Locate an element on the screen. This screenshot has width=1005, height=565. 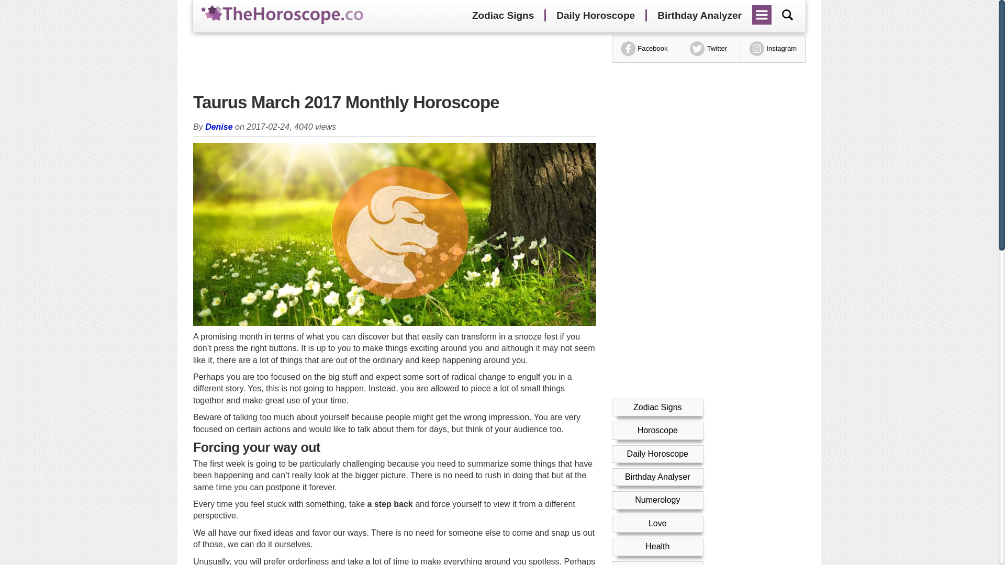
Daily Horoscope is located at coordinates (595, 16).